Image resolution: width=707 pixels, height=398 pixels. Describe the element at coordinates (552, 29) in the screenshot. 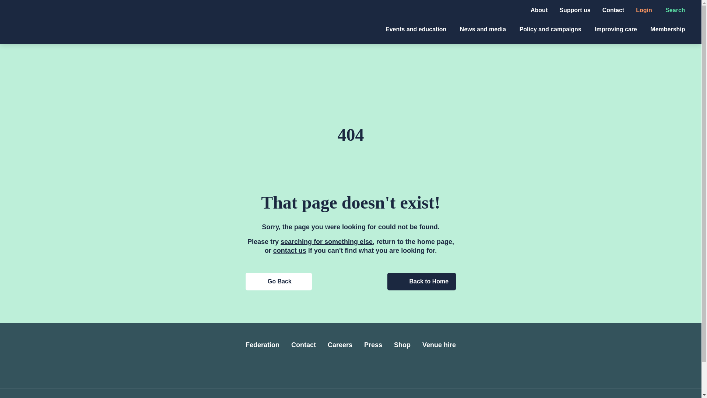

I see `Policy and campaigns` at that location.